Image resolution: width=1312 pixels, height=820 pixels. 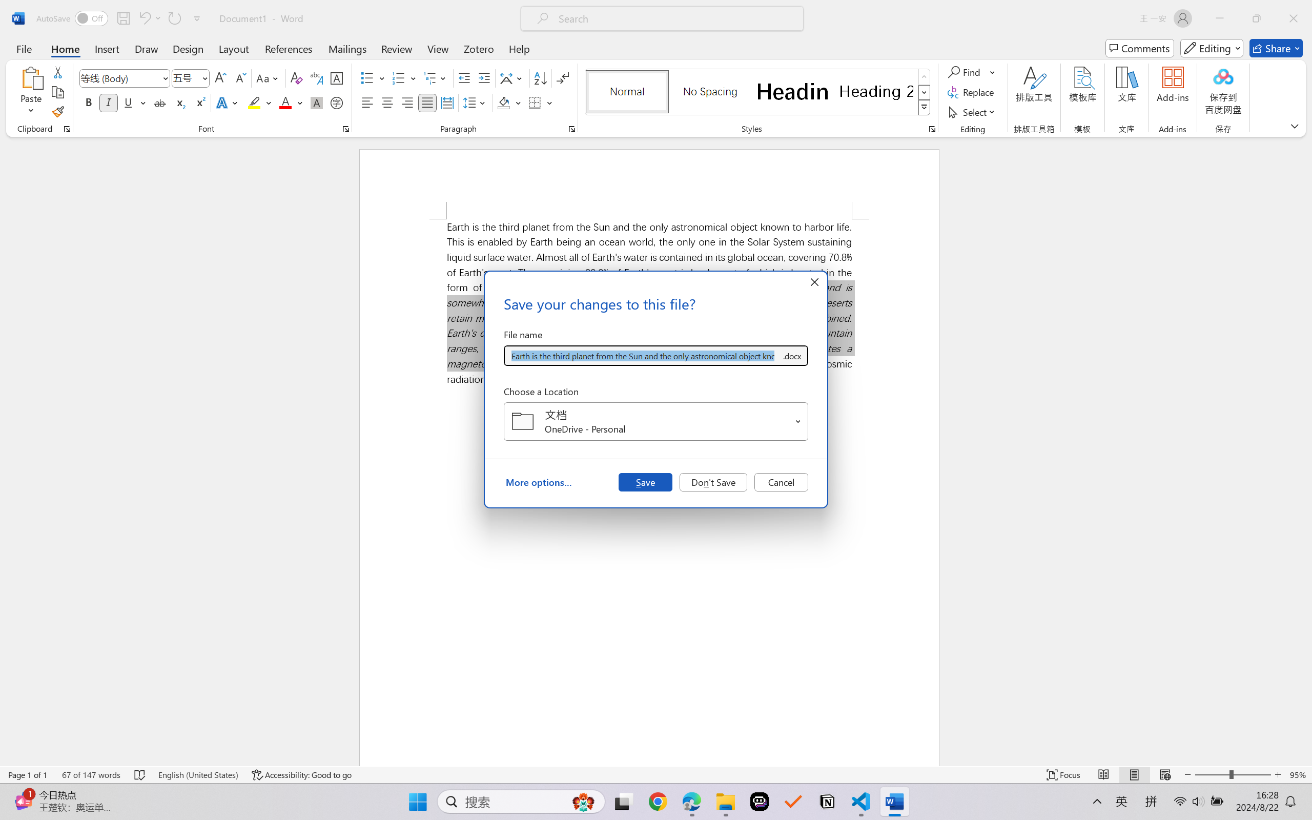 What do you see at coordinates (367, 102) in the screenshot?
I see `Align Left` at bounding box center [367, 102].